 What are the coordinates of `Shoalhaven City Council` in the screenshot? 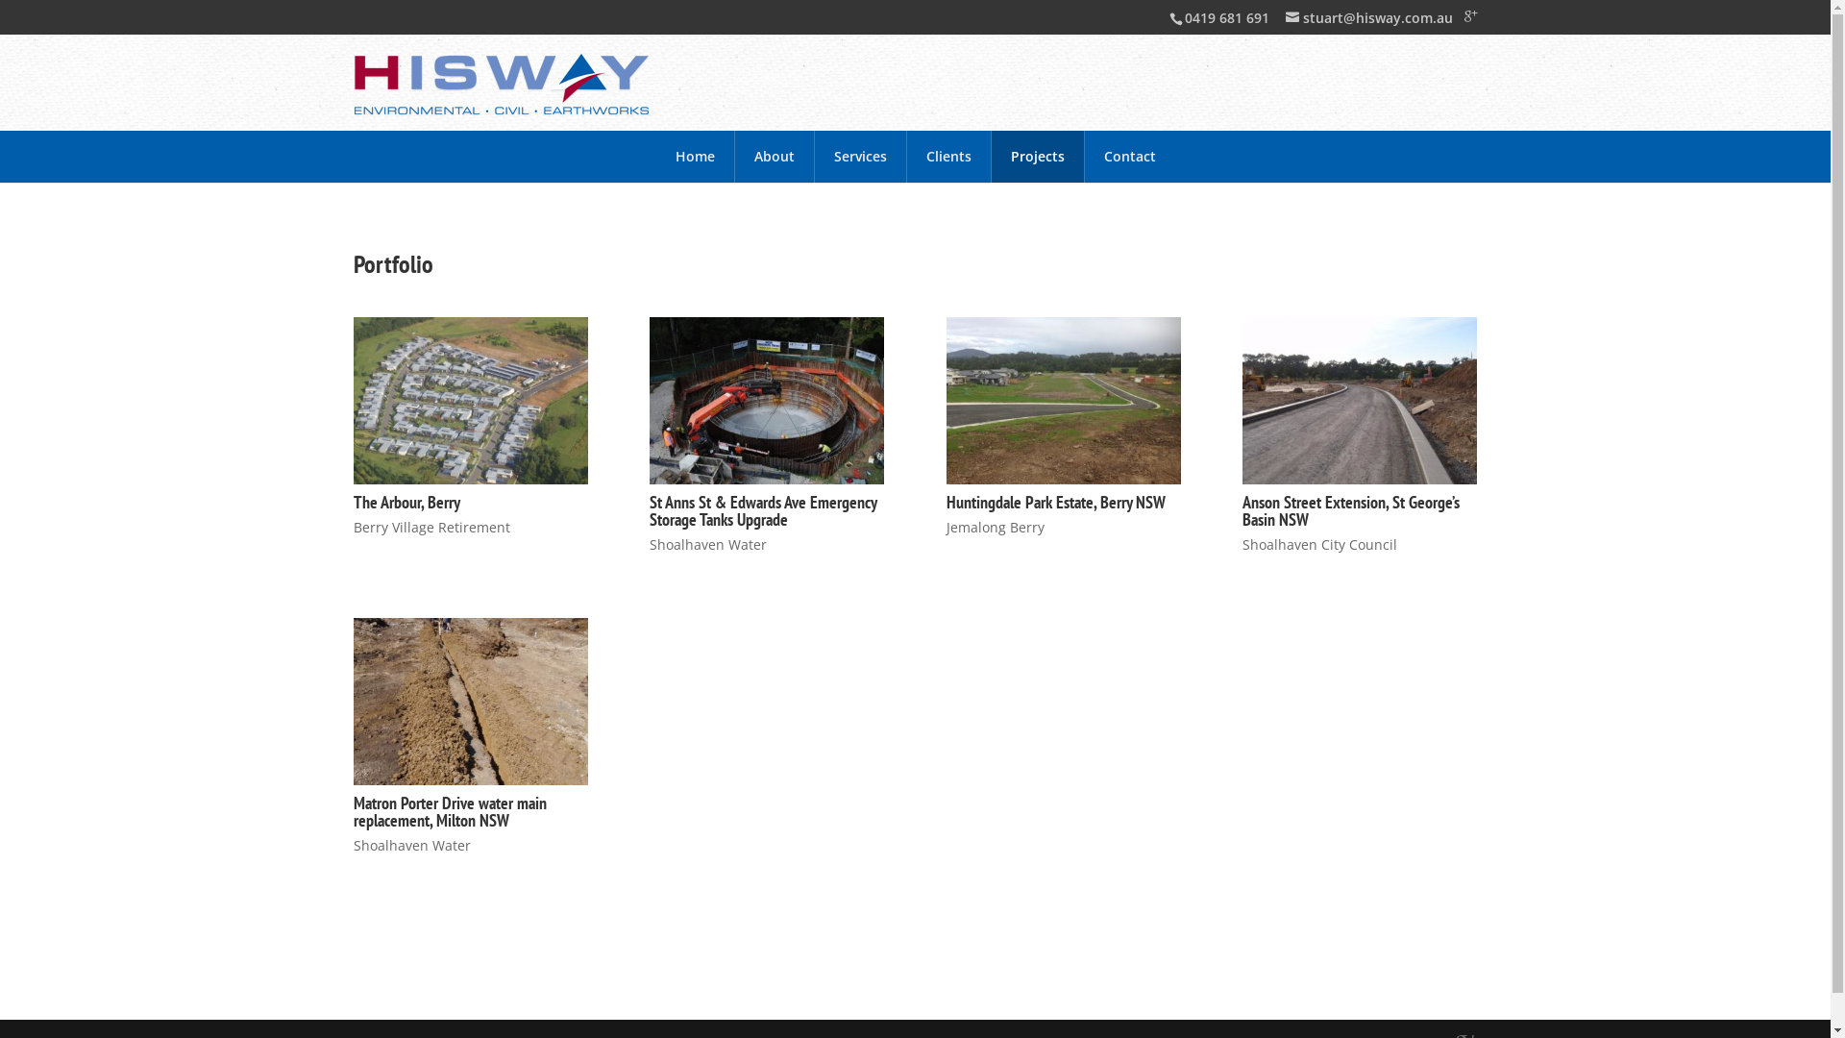 It's located at (1320, 544).